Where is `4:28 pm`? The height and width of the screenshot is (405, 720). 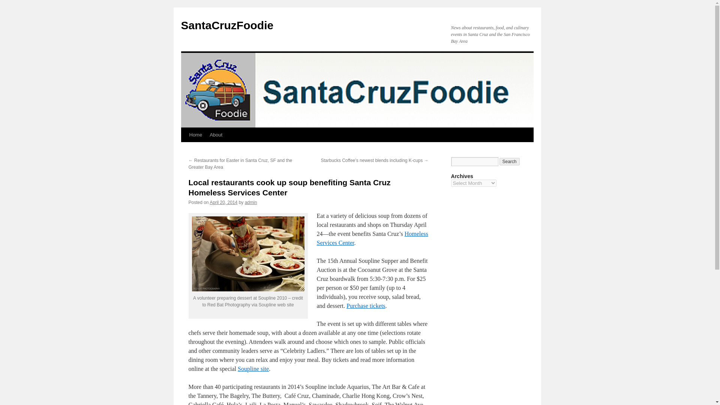 4:28 pm is located at coordinates (223, 202).